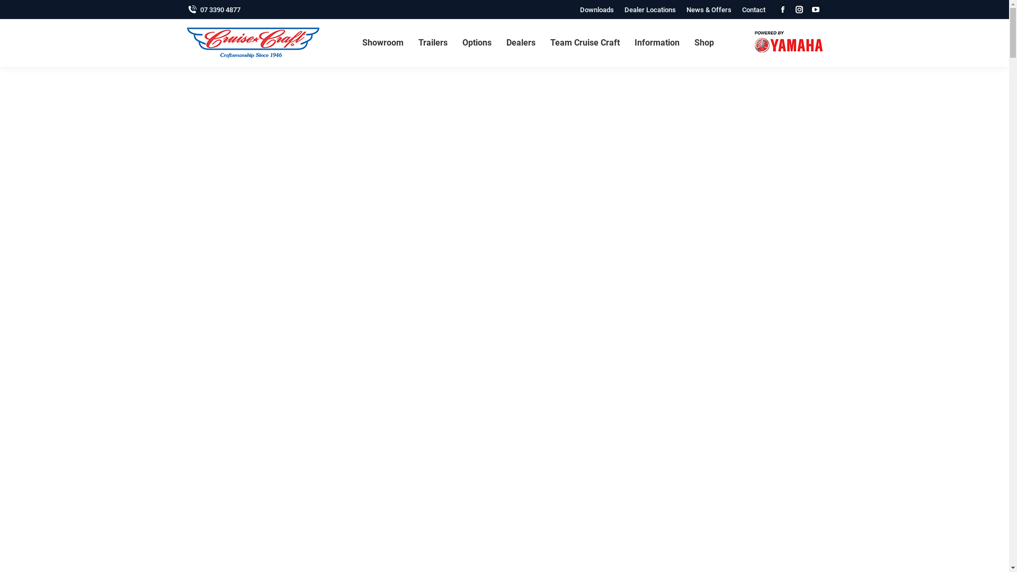 This screenshot has height=572, width=1017. Describe the element at coordinates (799, 10) in the screenshot. I see `Instagram page opens in new window` at that location.